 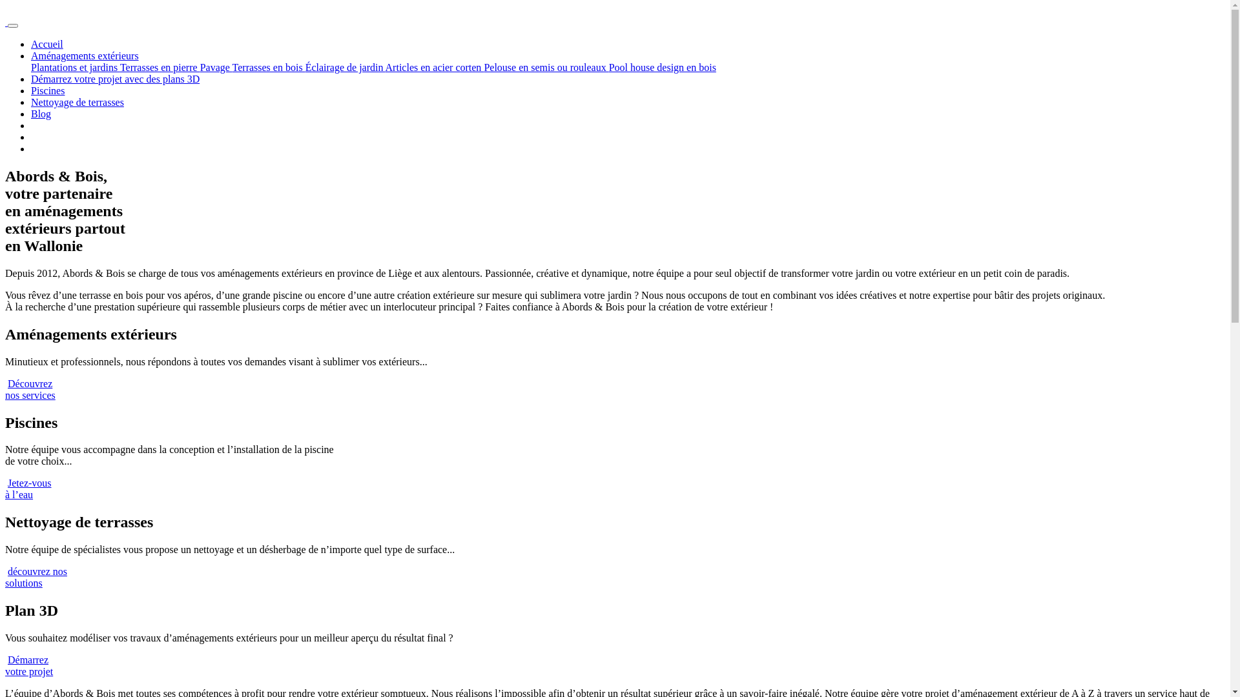 I want to click on Nettoyage de terrasses, so click(x=77, y=102).